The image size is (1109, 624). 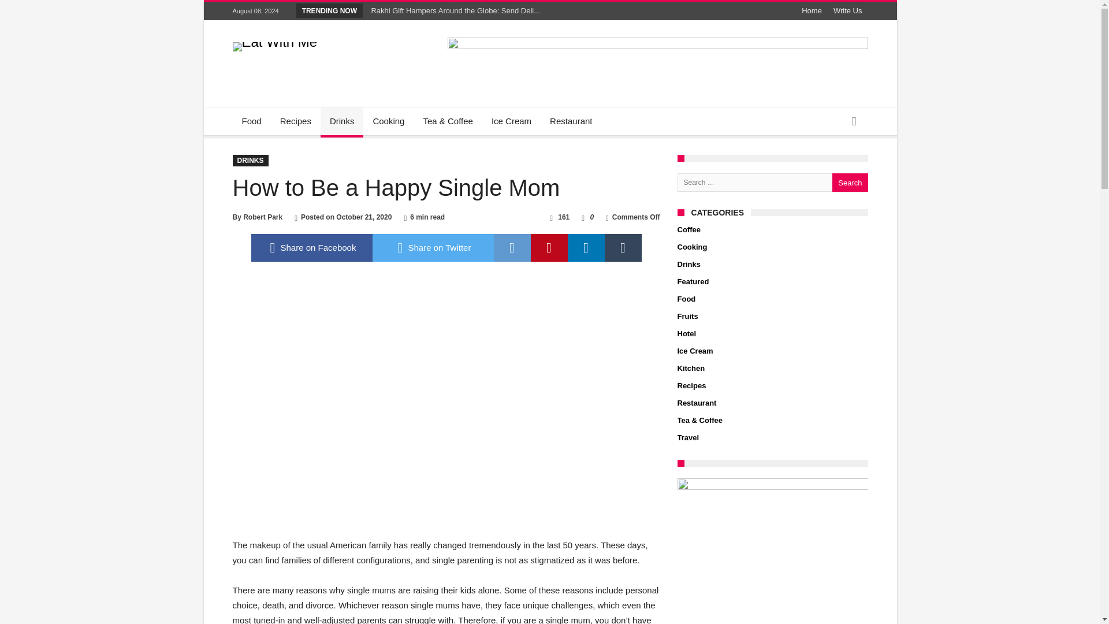 What do you see at coordinates (311, 247) in the screenshot?
I see `facebook` at bounding box center [311, 247].